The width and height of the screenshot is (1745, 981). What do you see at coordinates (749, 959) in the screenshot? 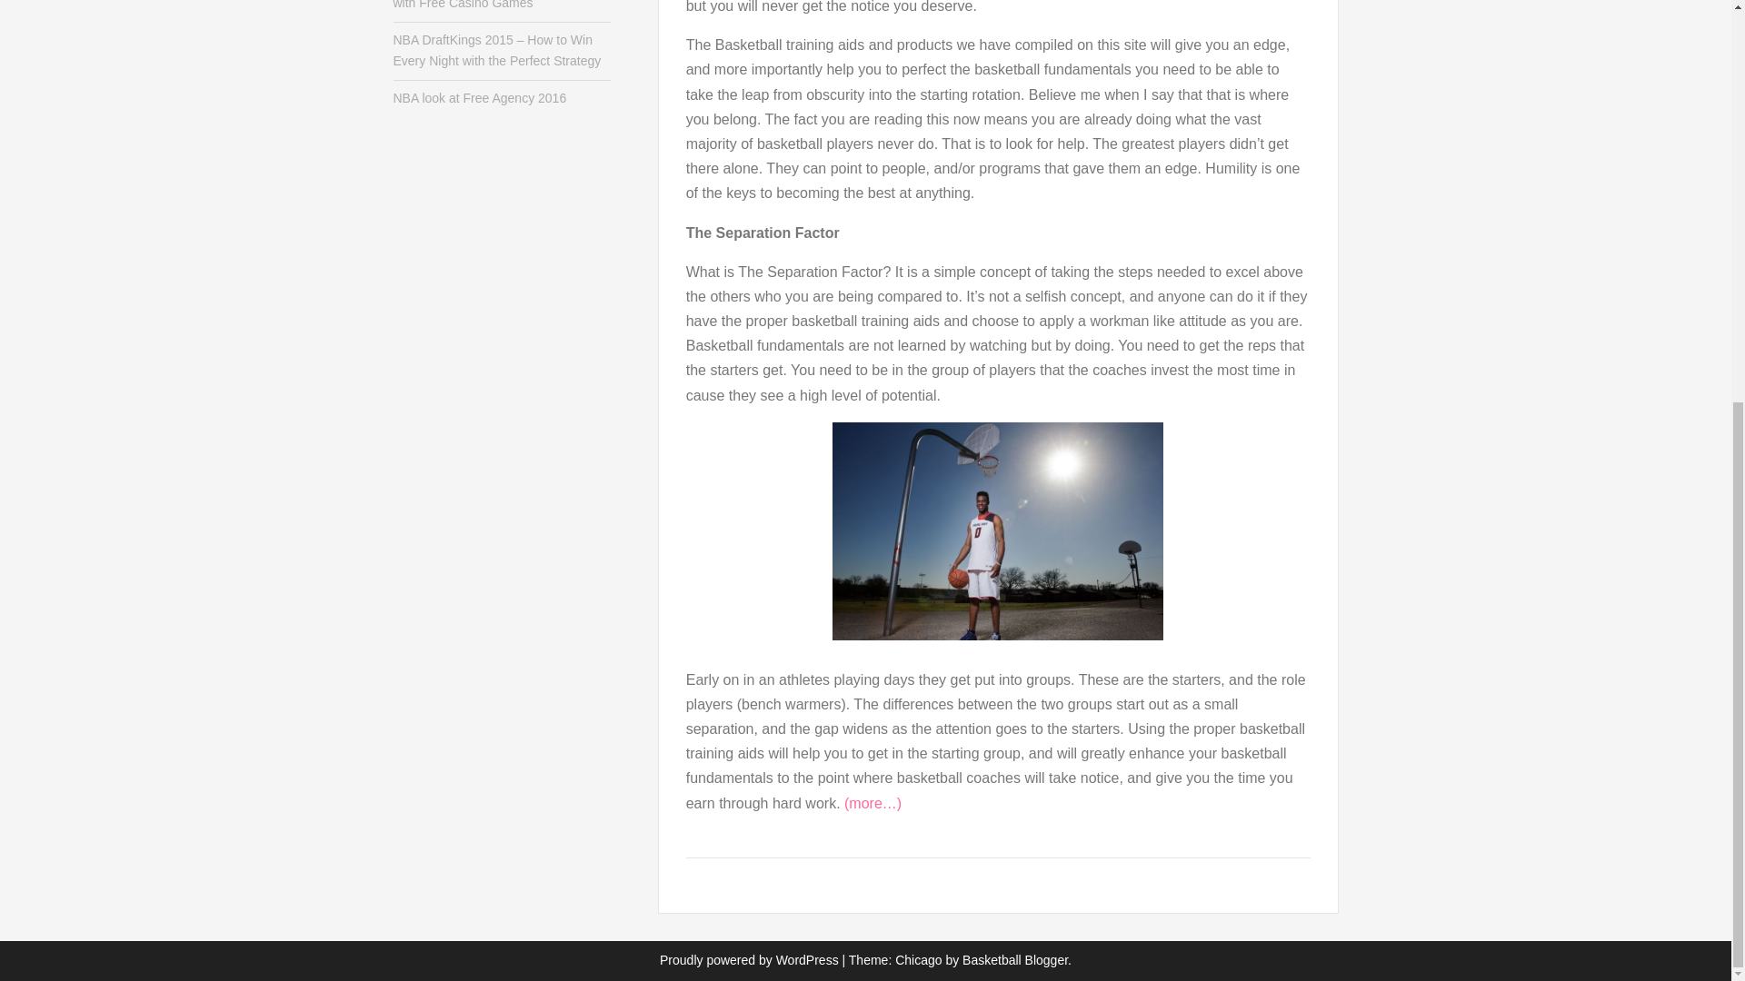
I see `Proudly powered by WordPress` at bounding box center [749, 959].